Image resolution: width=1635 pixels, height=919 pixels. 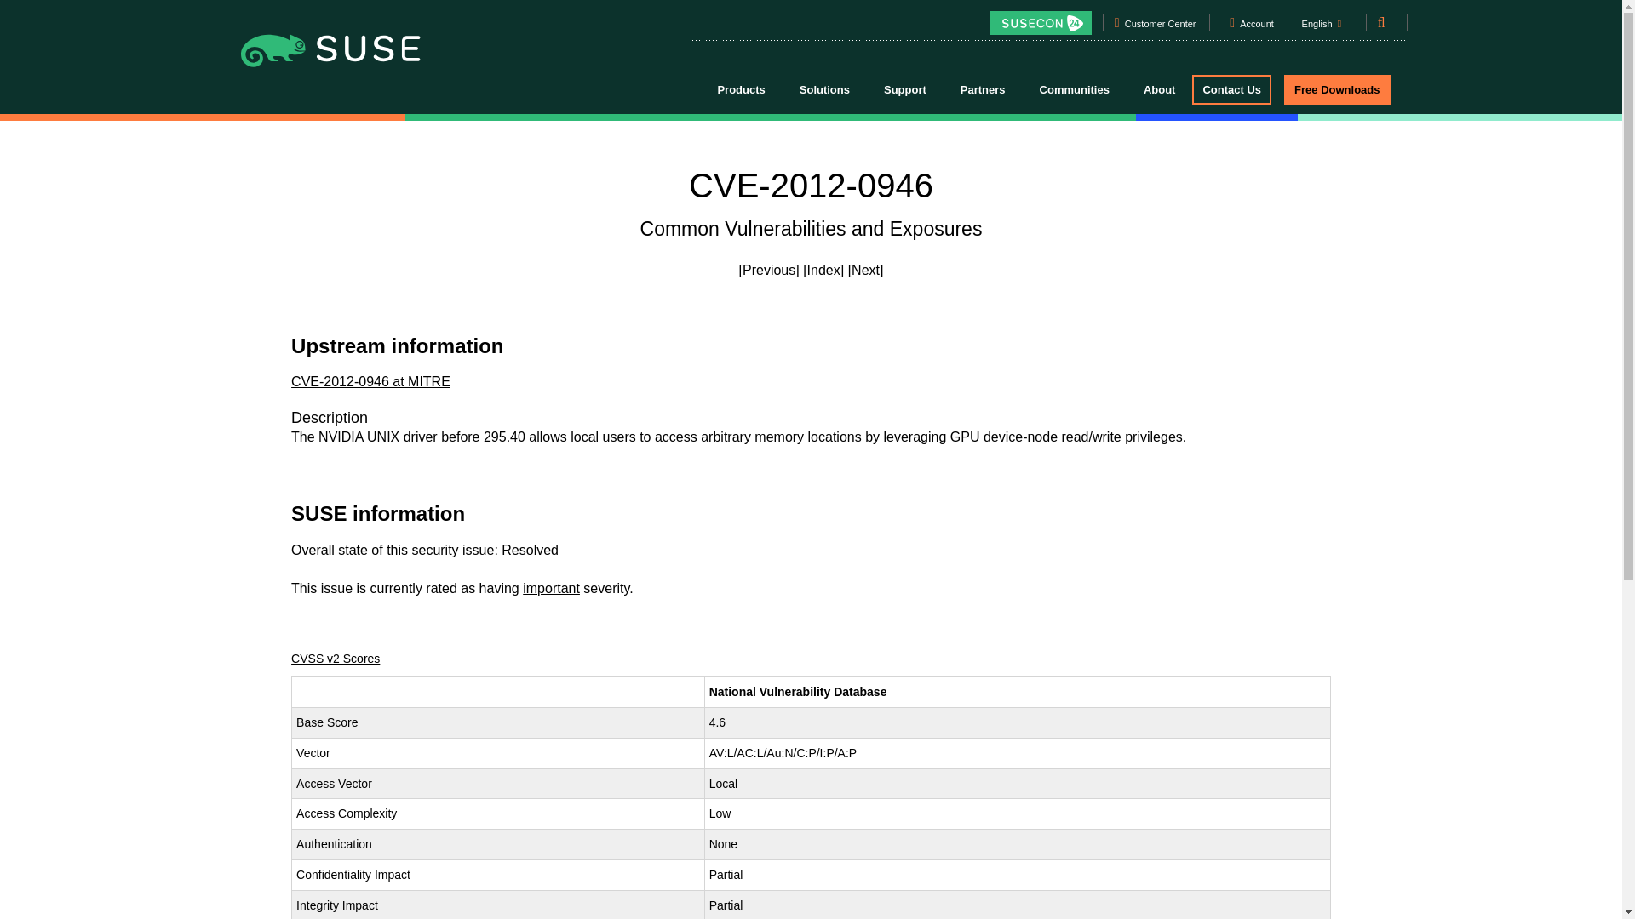 What do you see at coordinates (1337, 89) in the screenshot?
I see `Free Downloads` at bounding box center [1337, 89].